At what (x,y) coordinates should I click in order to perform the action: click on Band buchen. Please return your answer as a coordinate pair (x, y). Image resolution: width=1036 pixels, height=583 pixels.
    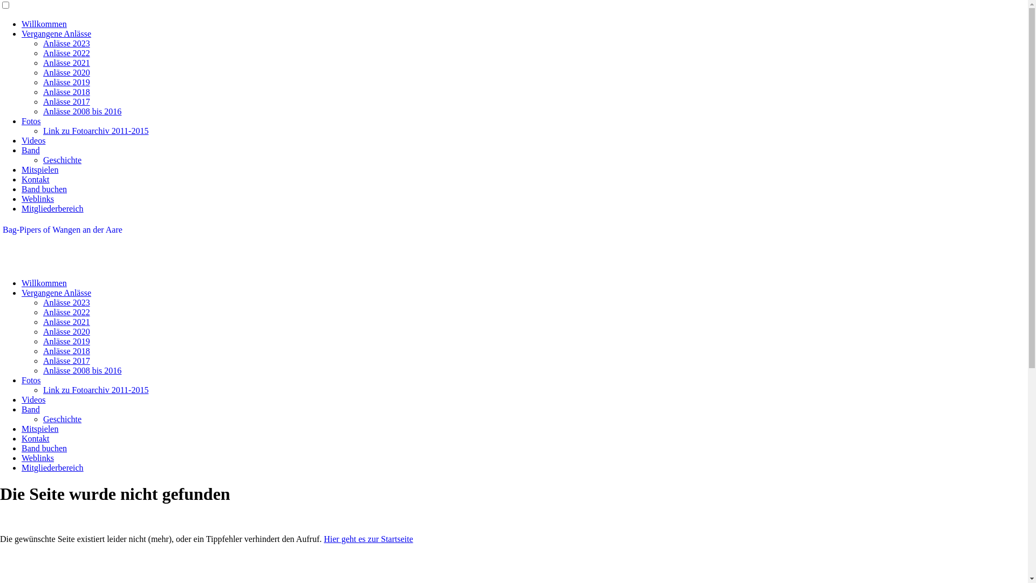
    Looking at the image, I should click on (44, 189).